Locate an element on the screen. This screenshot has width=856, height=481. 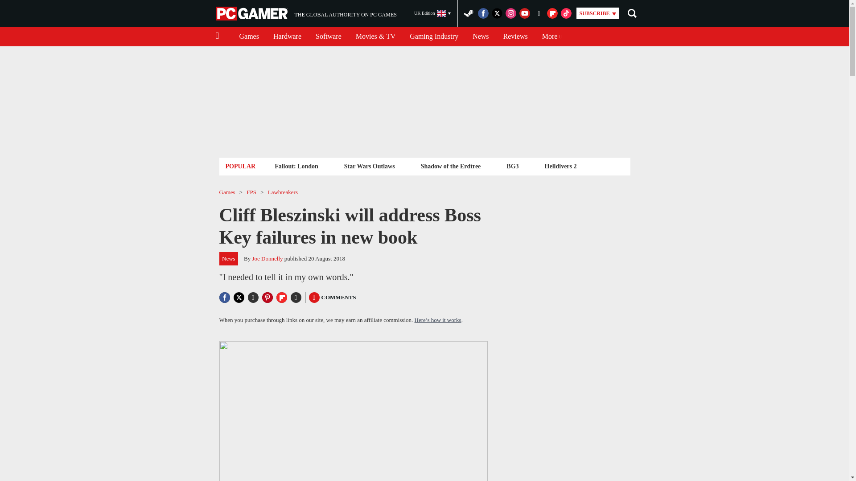
PC Gamer is located at coordinates (252, 13).